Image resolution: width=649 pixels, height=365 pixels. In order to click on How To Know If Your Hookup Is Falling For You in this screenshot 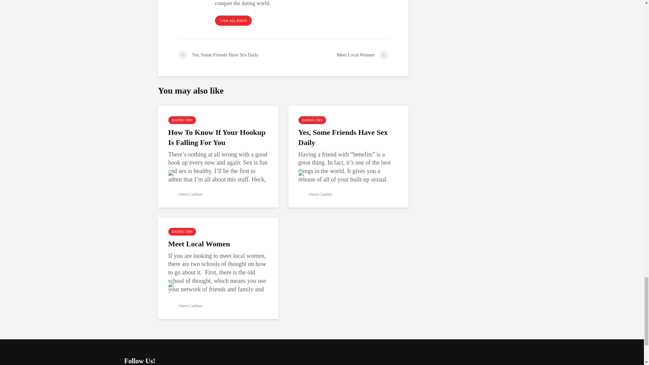, I will do `click(218, 137)`.